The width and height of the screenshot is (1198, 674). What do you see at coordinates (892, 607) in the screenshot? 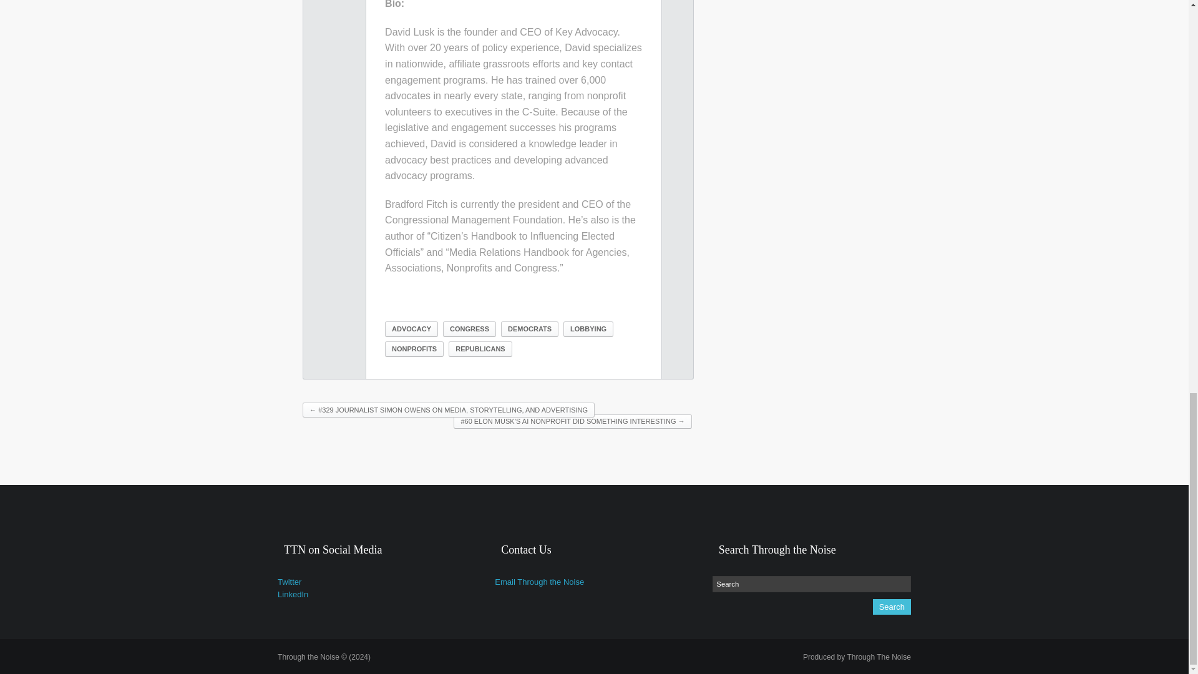
I see `Search` at bounding box center [892, 607].